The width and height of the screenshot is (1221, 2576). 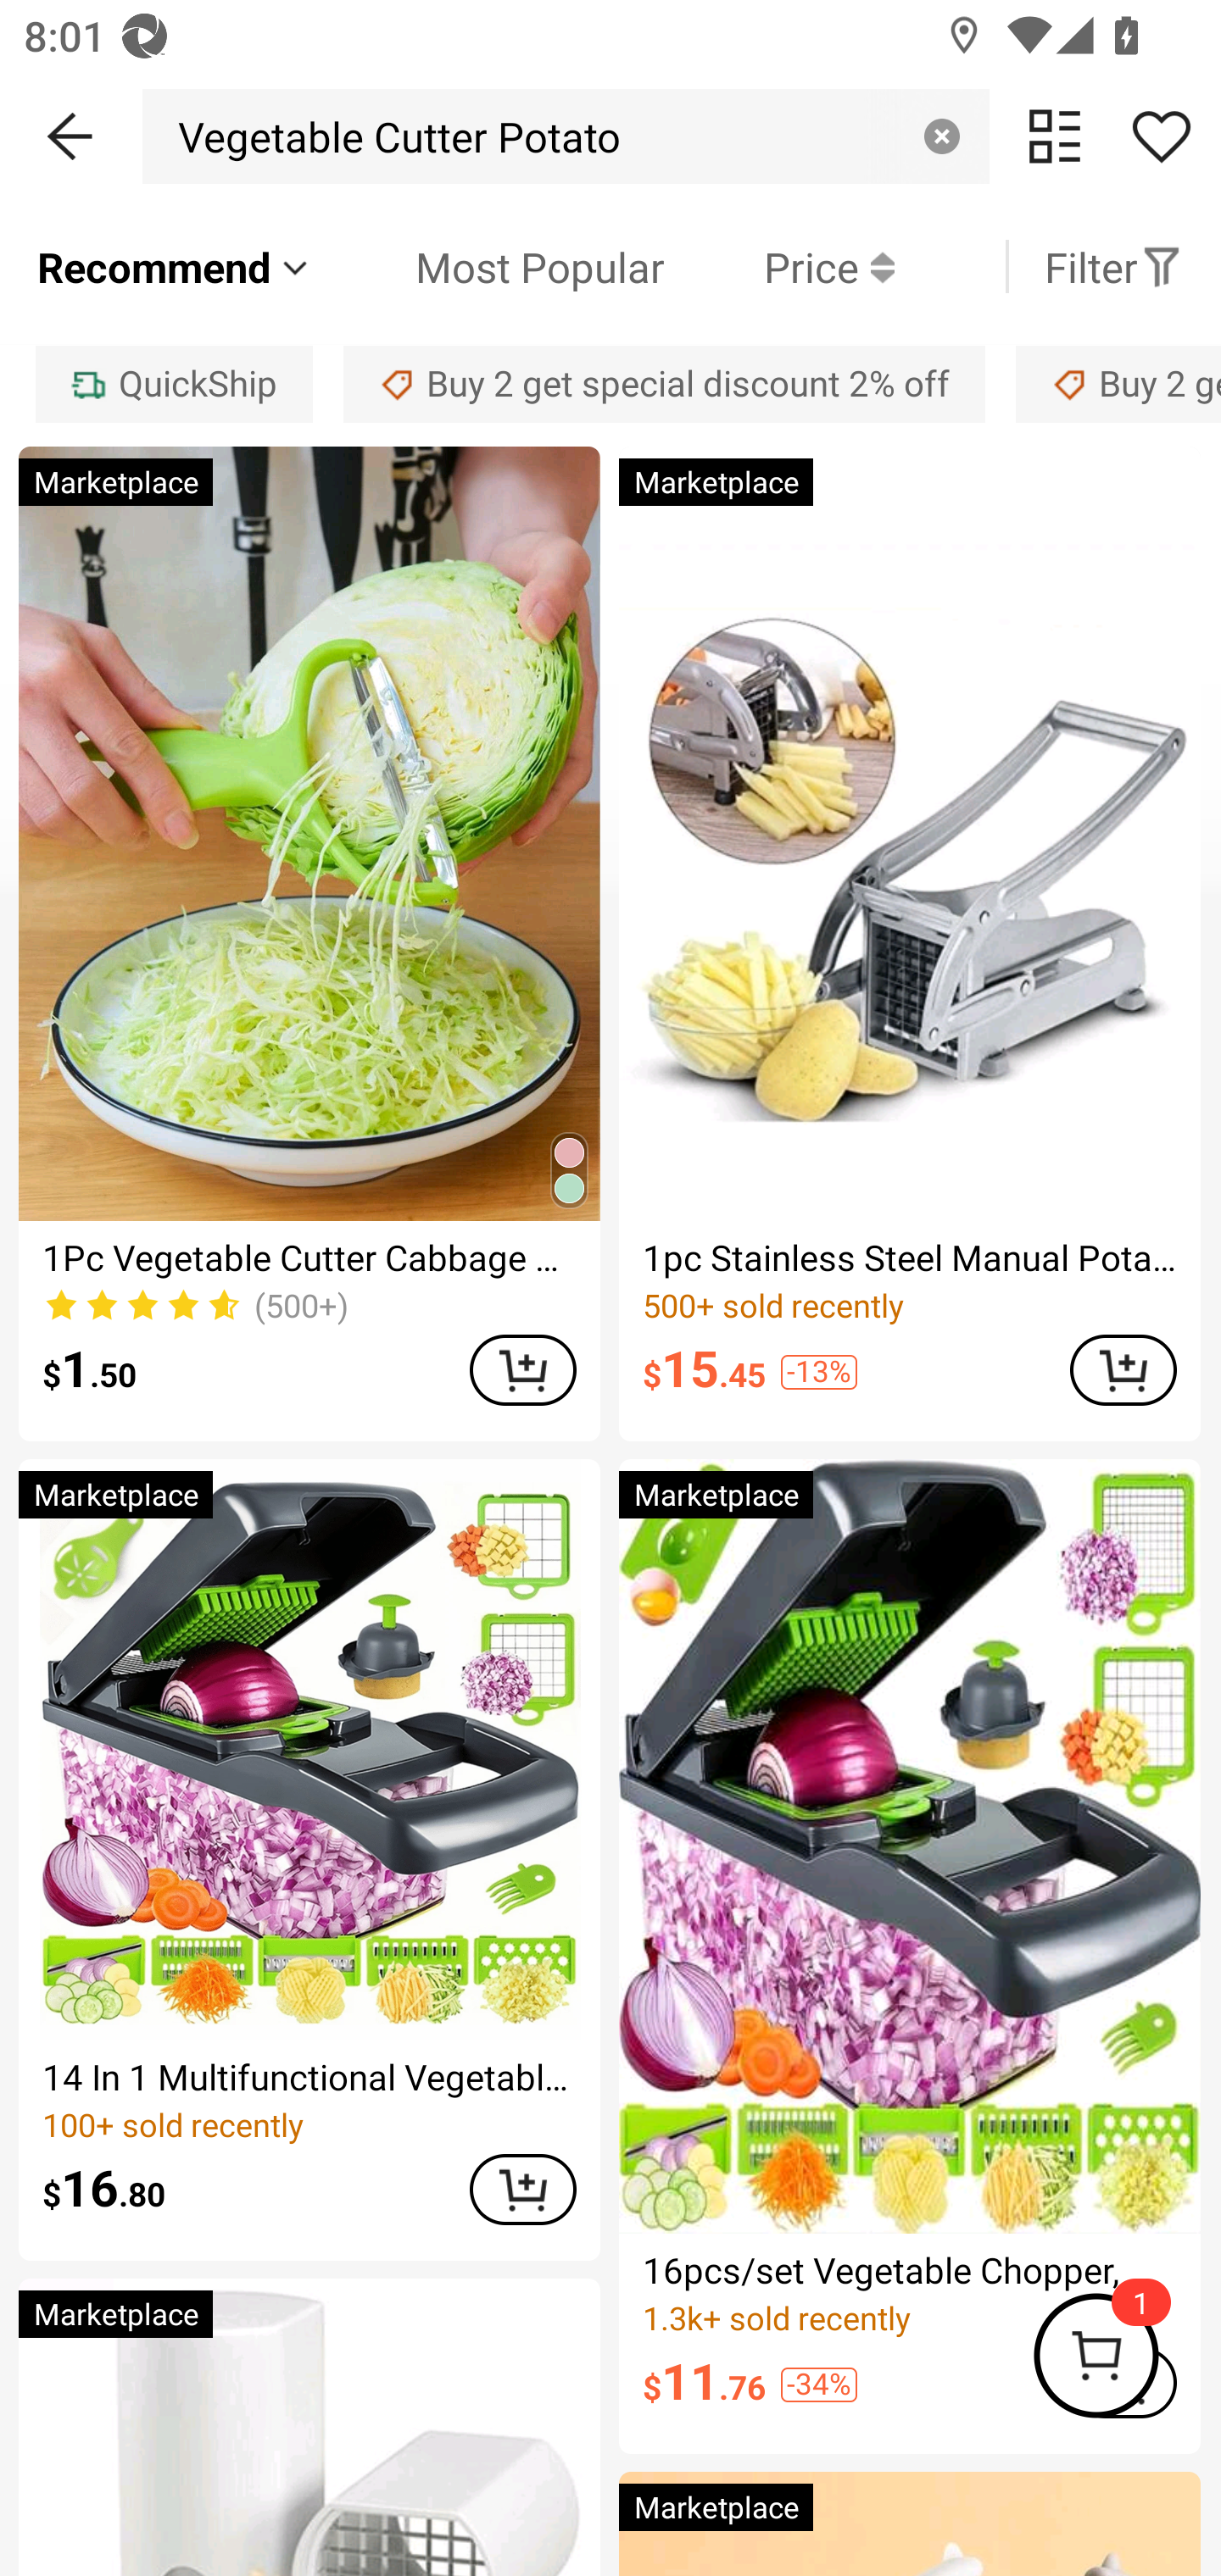 I want to click on ADD TO CART, so click(x=1123, y=1369).